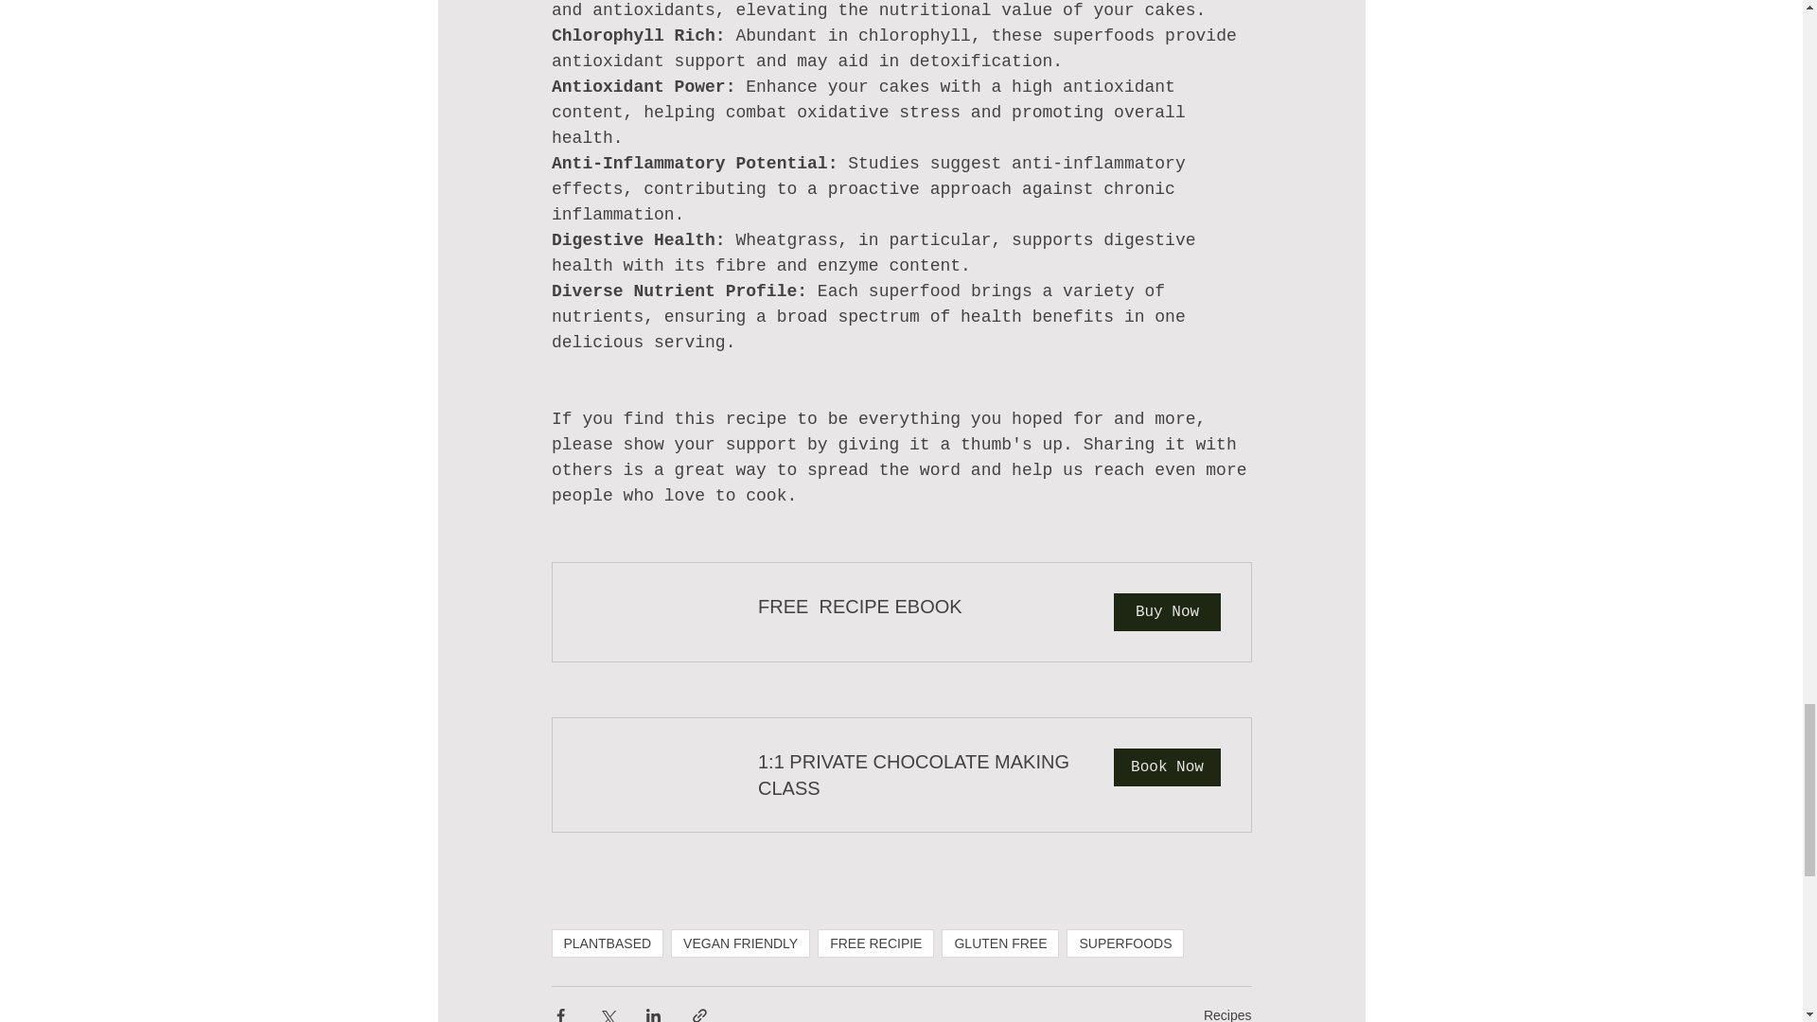 Image resolution: width=1817 pixels, height=1022 pixels. What do you see at coordinates (901, 775) in the screenshot?
I see `Recipes` at bounding box center [901, 775].